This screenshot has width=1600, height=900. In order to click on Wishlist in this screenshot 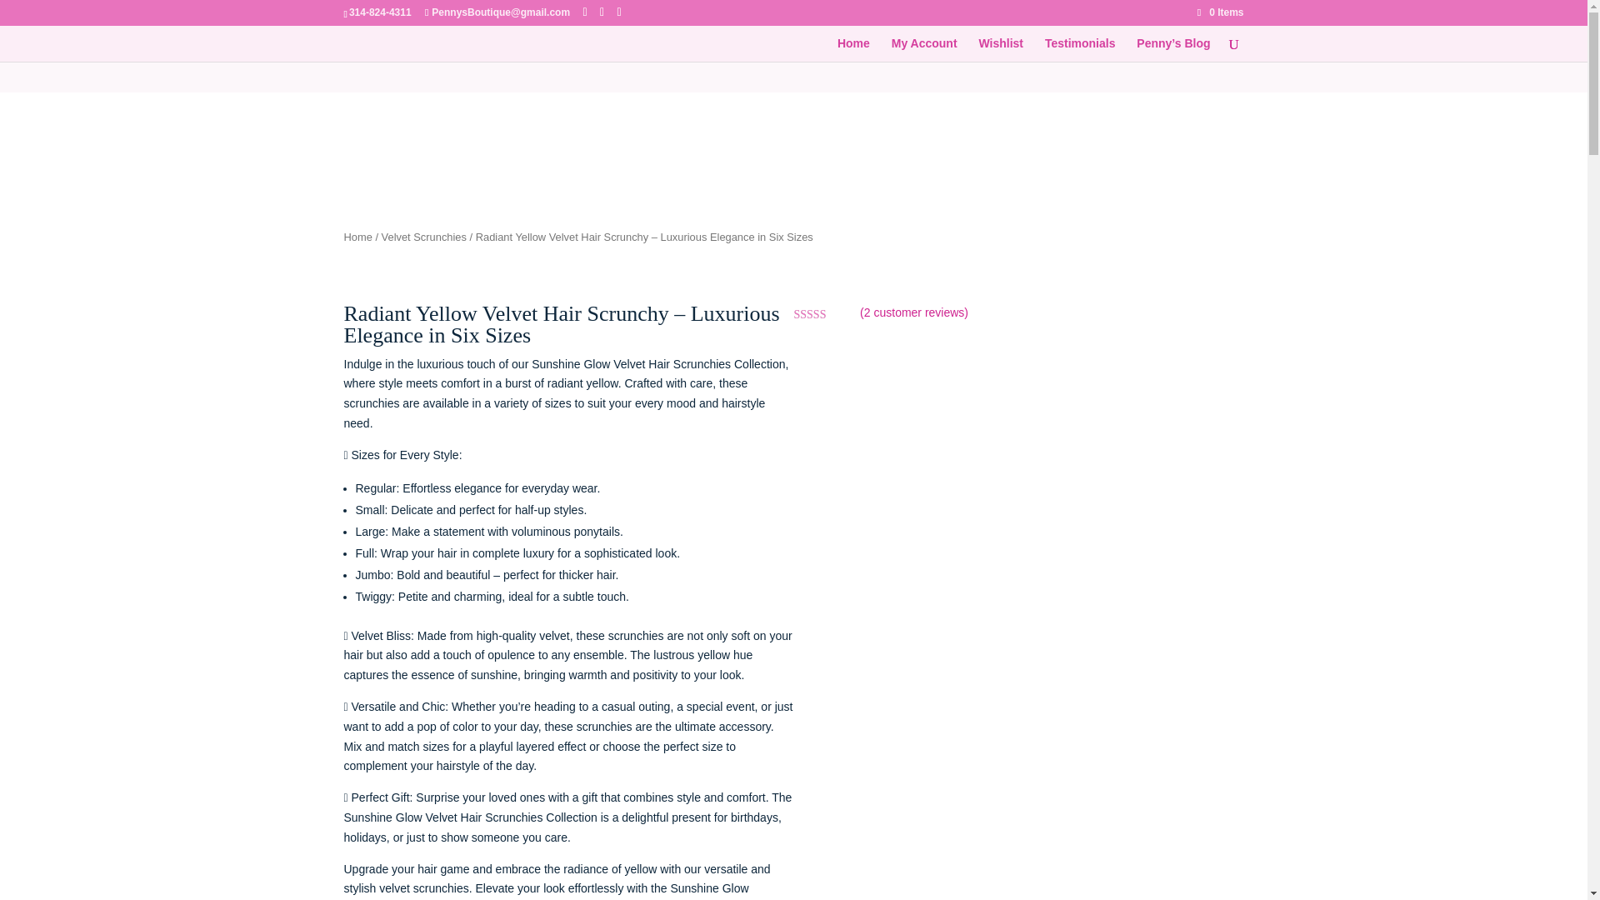, I will do `click(1000, 50)`.